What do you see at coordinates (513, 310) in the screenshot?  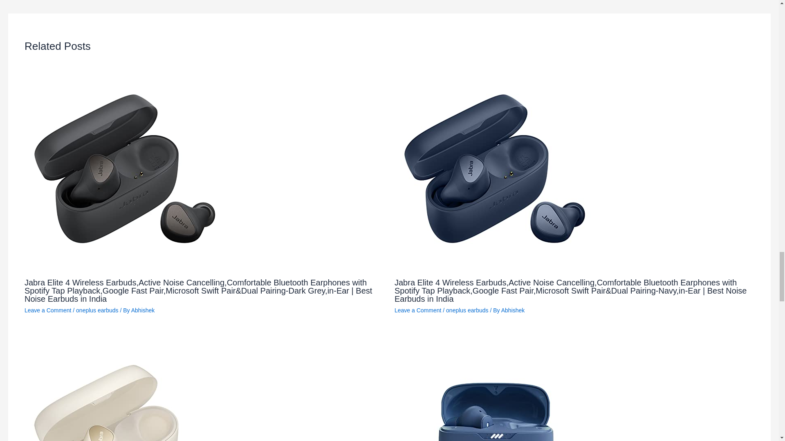 I see `Abhishek` at bounding box center [513, 310].